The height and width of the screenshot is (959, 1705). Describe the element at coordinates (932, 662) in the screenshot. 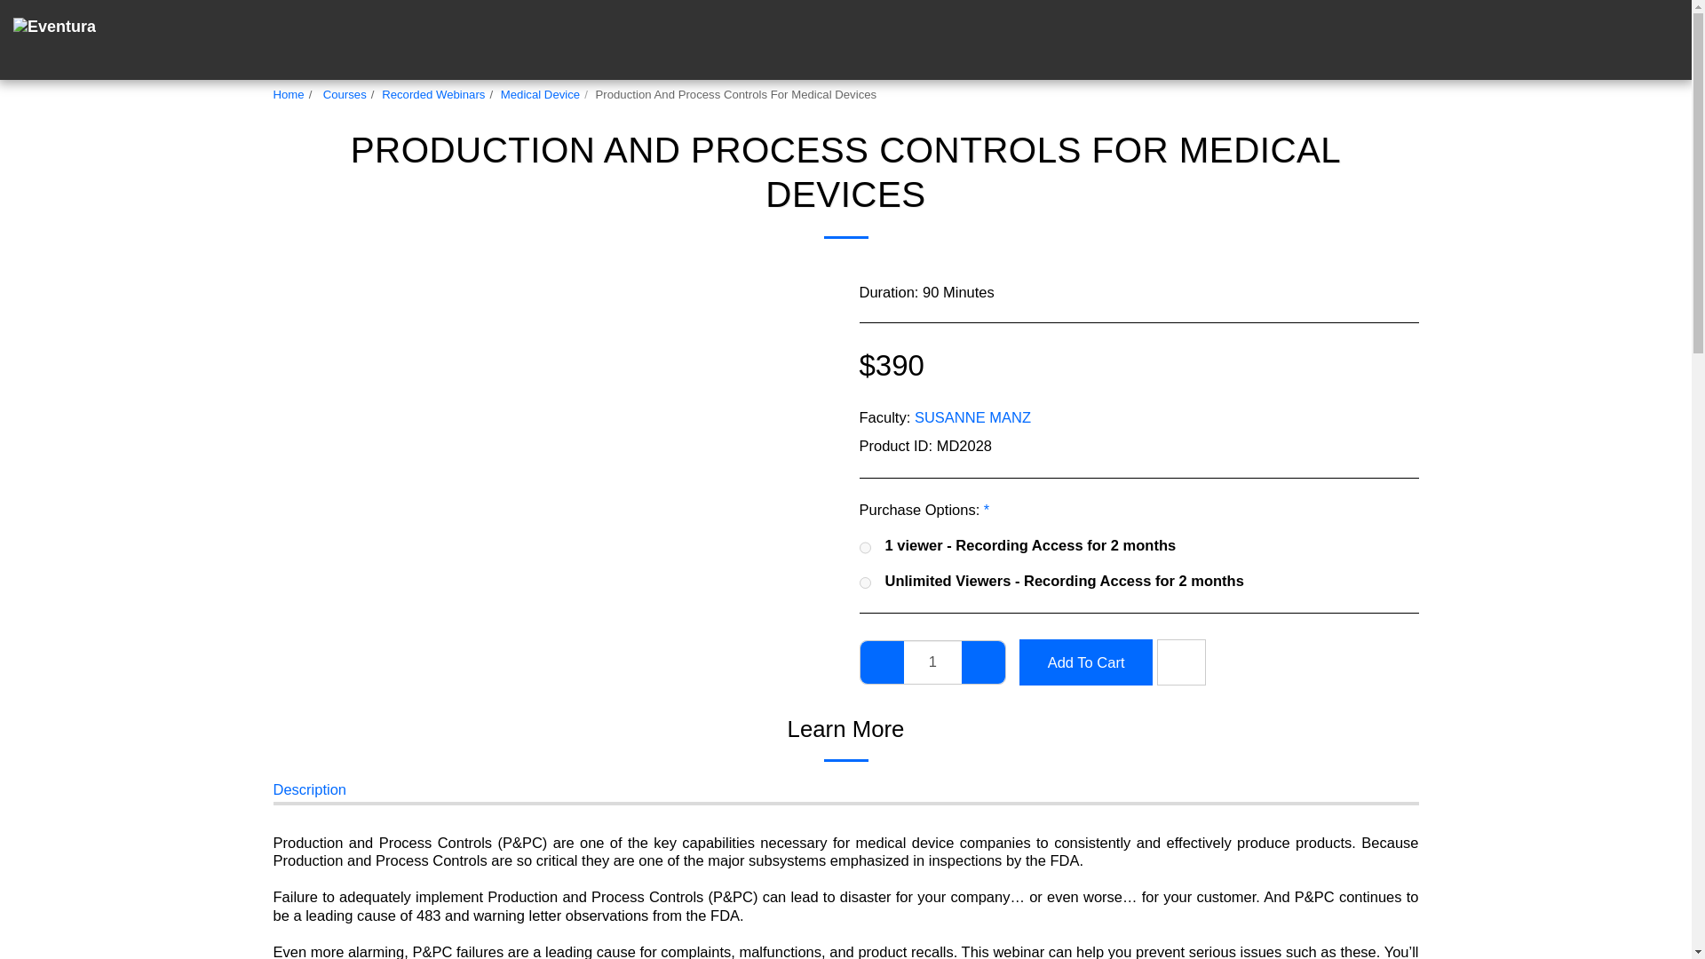

I see `1` at that location.